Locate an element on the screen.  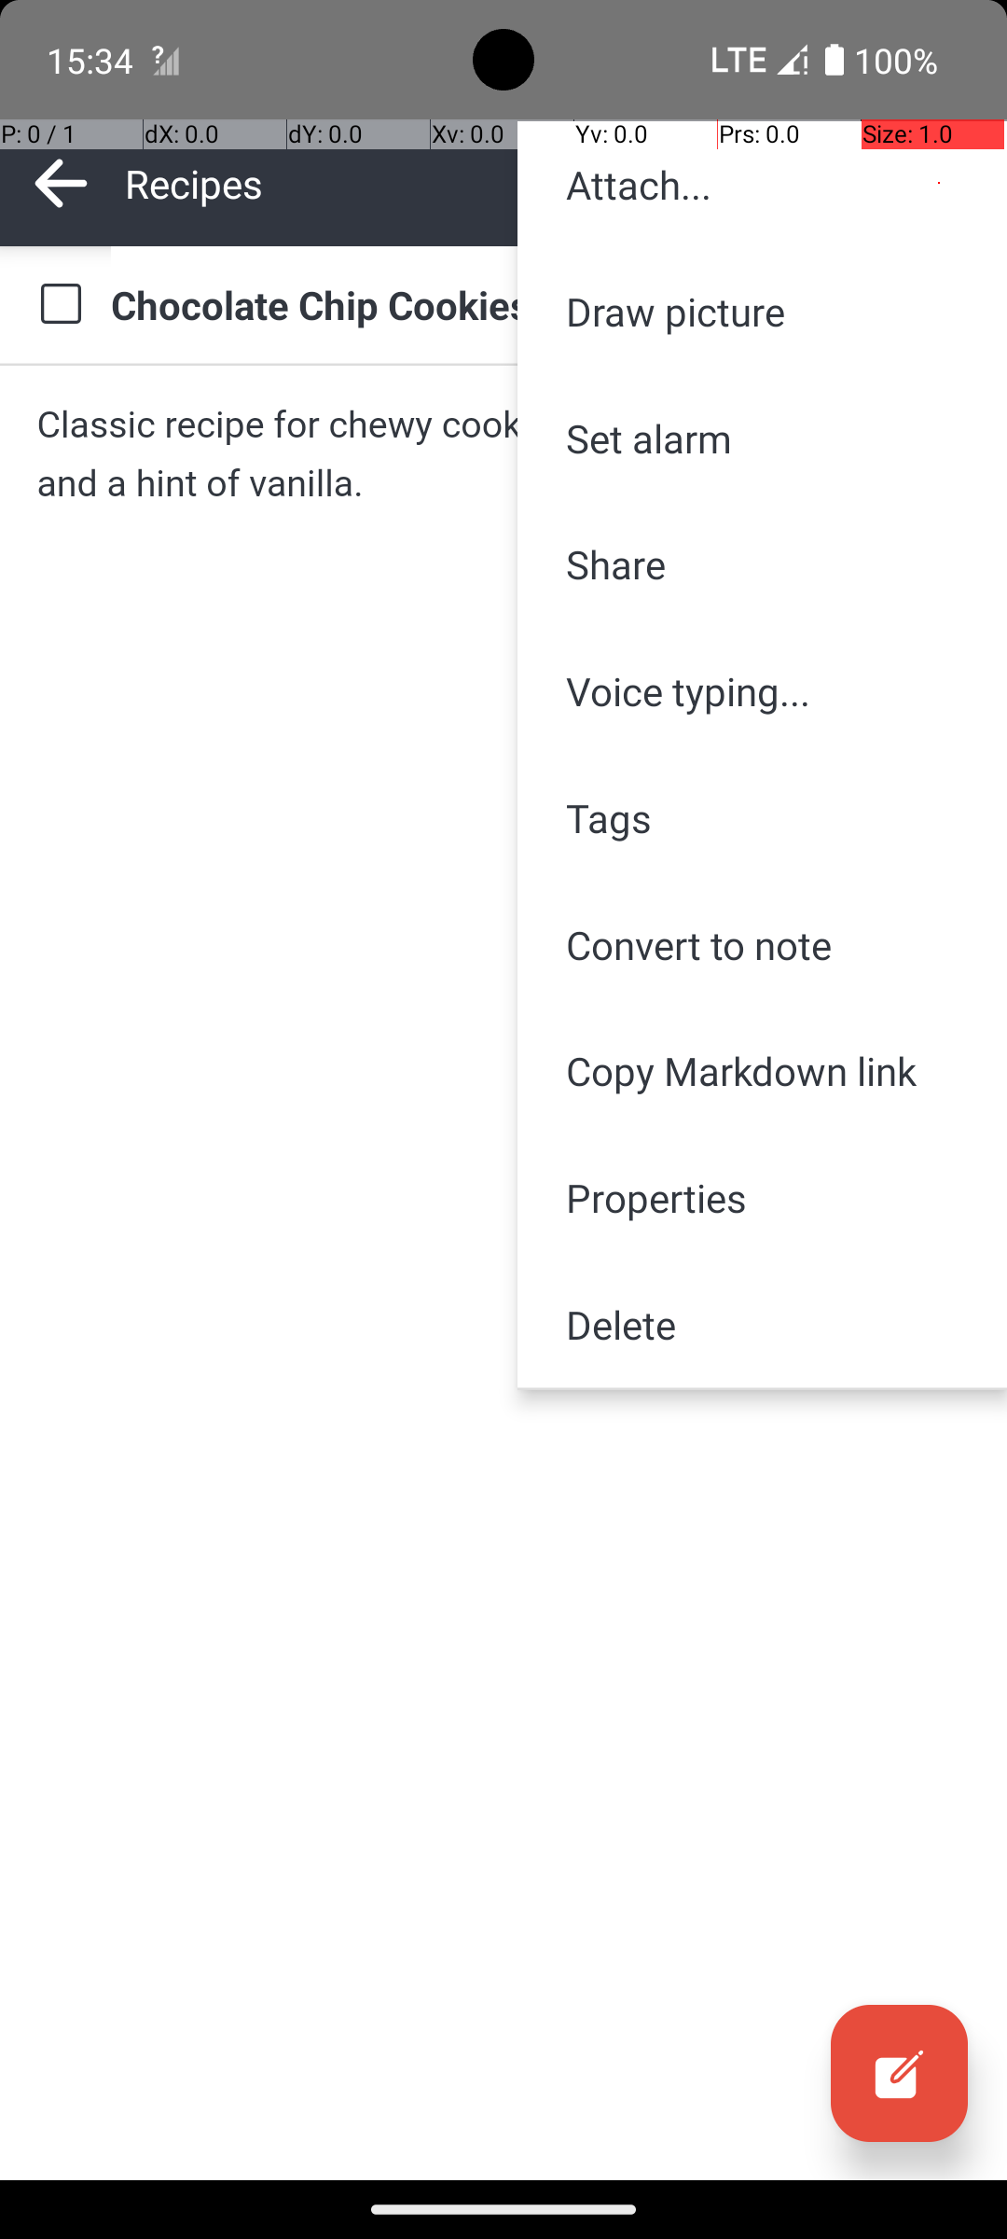
Properties is located at coordinates (763, 1198).